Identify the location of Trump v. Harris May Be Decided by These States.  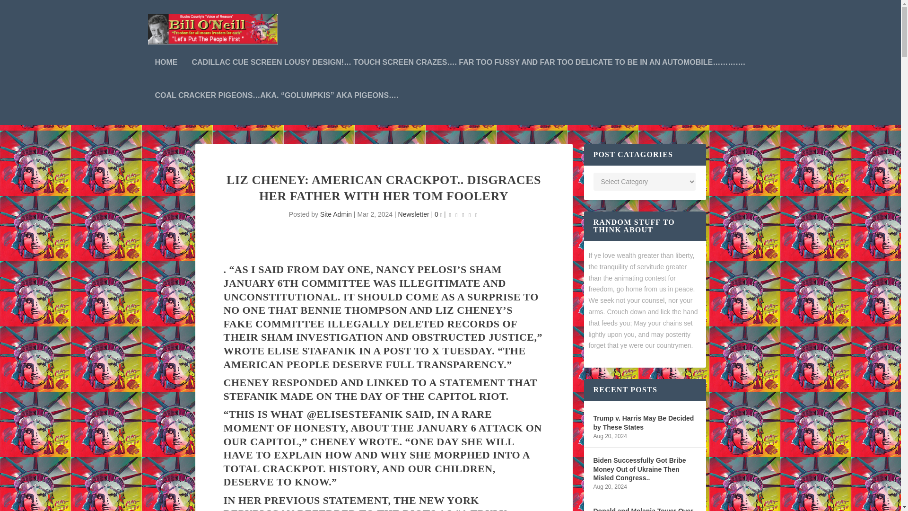
(644, 422).